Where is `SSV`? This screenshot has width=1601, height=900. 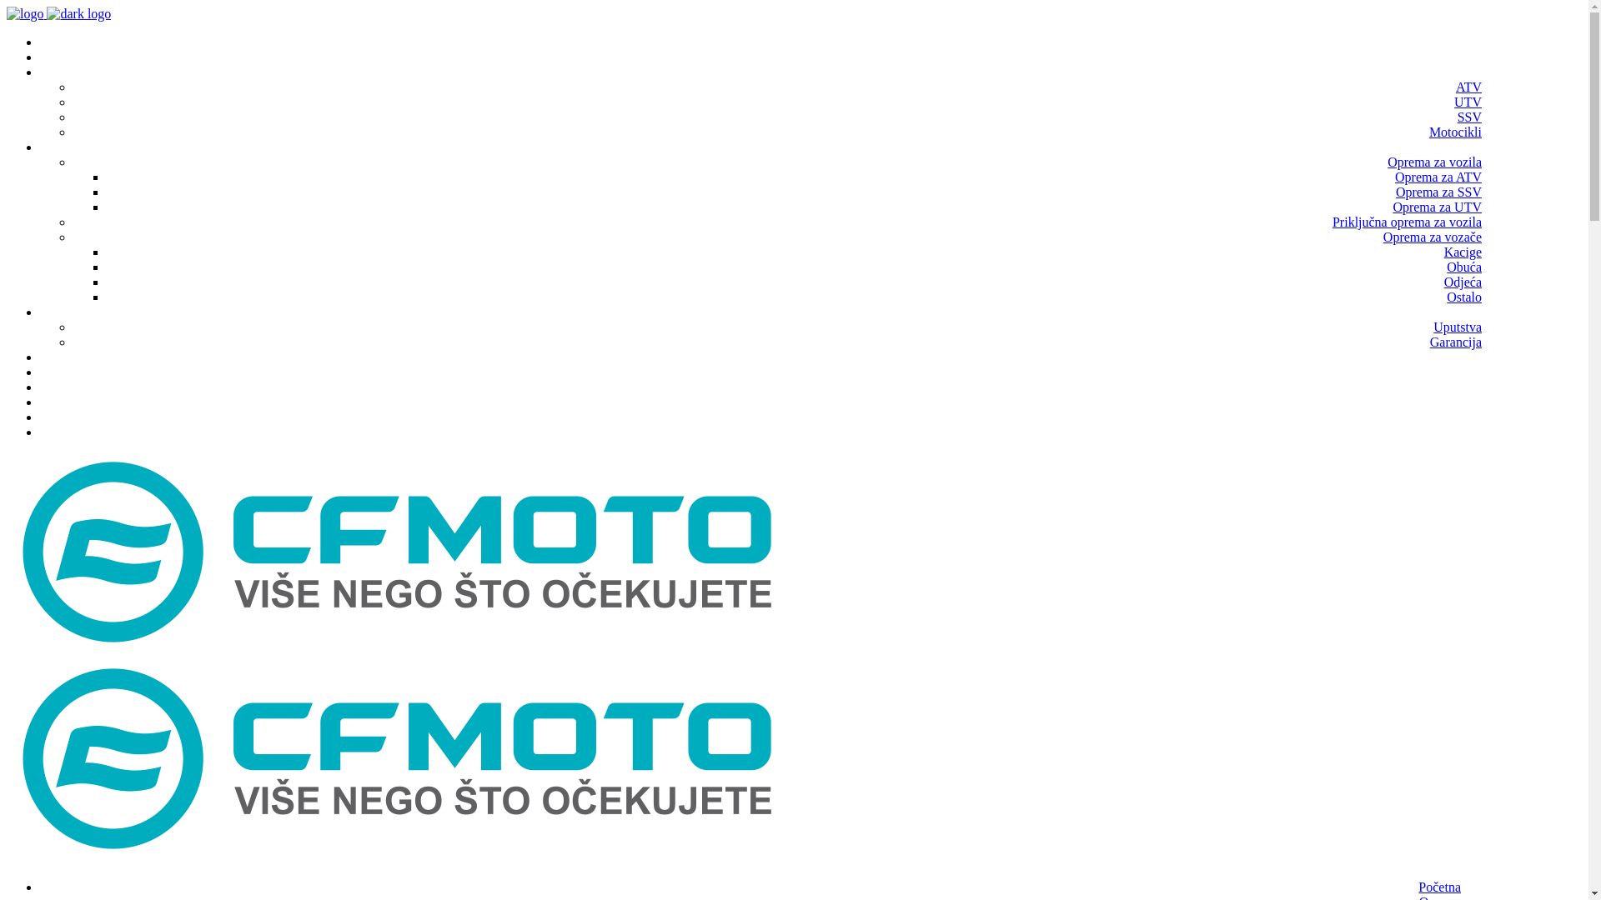 SSV is located at coordinates (1469, 117).